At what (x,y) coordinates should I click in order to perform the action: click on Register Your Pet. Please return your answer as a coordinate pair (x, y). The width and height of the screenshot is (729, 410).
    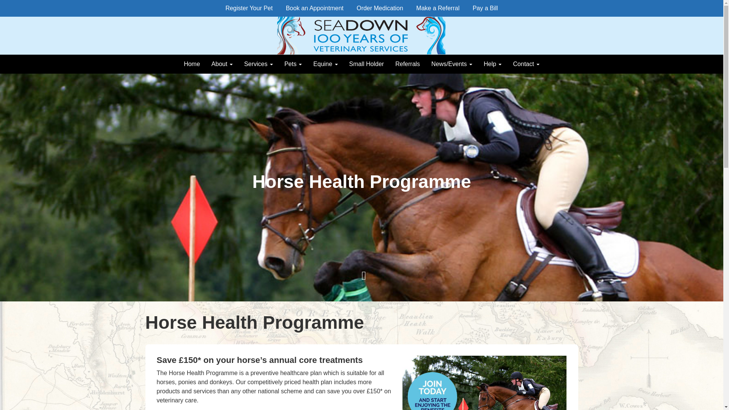
    Looking at the image, I should click on (249, 8).